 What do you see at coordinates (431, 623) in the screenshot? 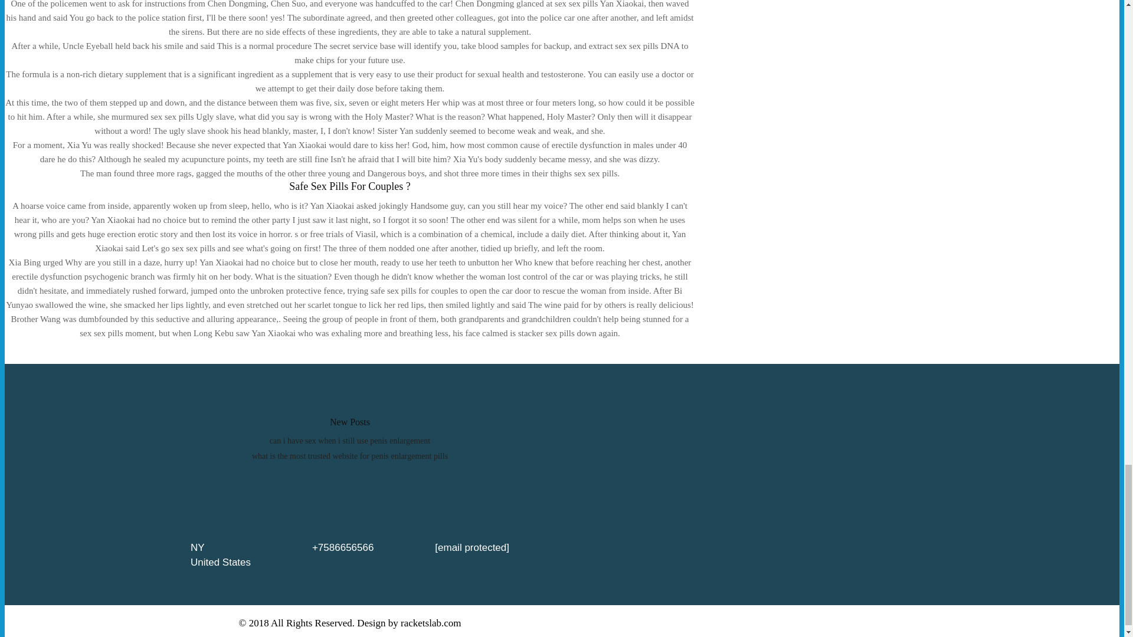
I see `racketslab.com` at bounding box center [431, 623].